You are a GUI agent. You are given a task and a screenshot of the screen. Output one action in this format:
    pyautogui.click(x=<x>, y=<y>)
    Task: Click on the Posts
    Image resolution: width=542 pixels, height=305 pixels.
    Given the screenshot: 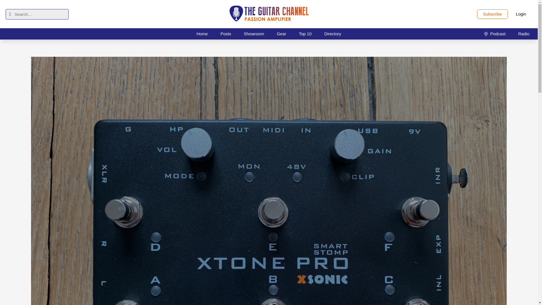 What is the action you would take?
    pyautogui.click(x=226, y=34)
    